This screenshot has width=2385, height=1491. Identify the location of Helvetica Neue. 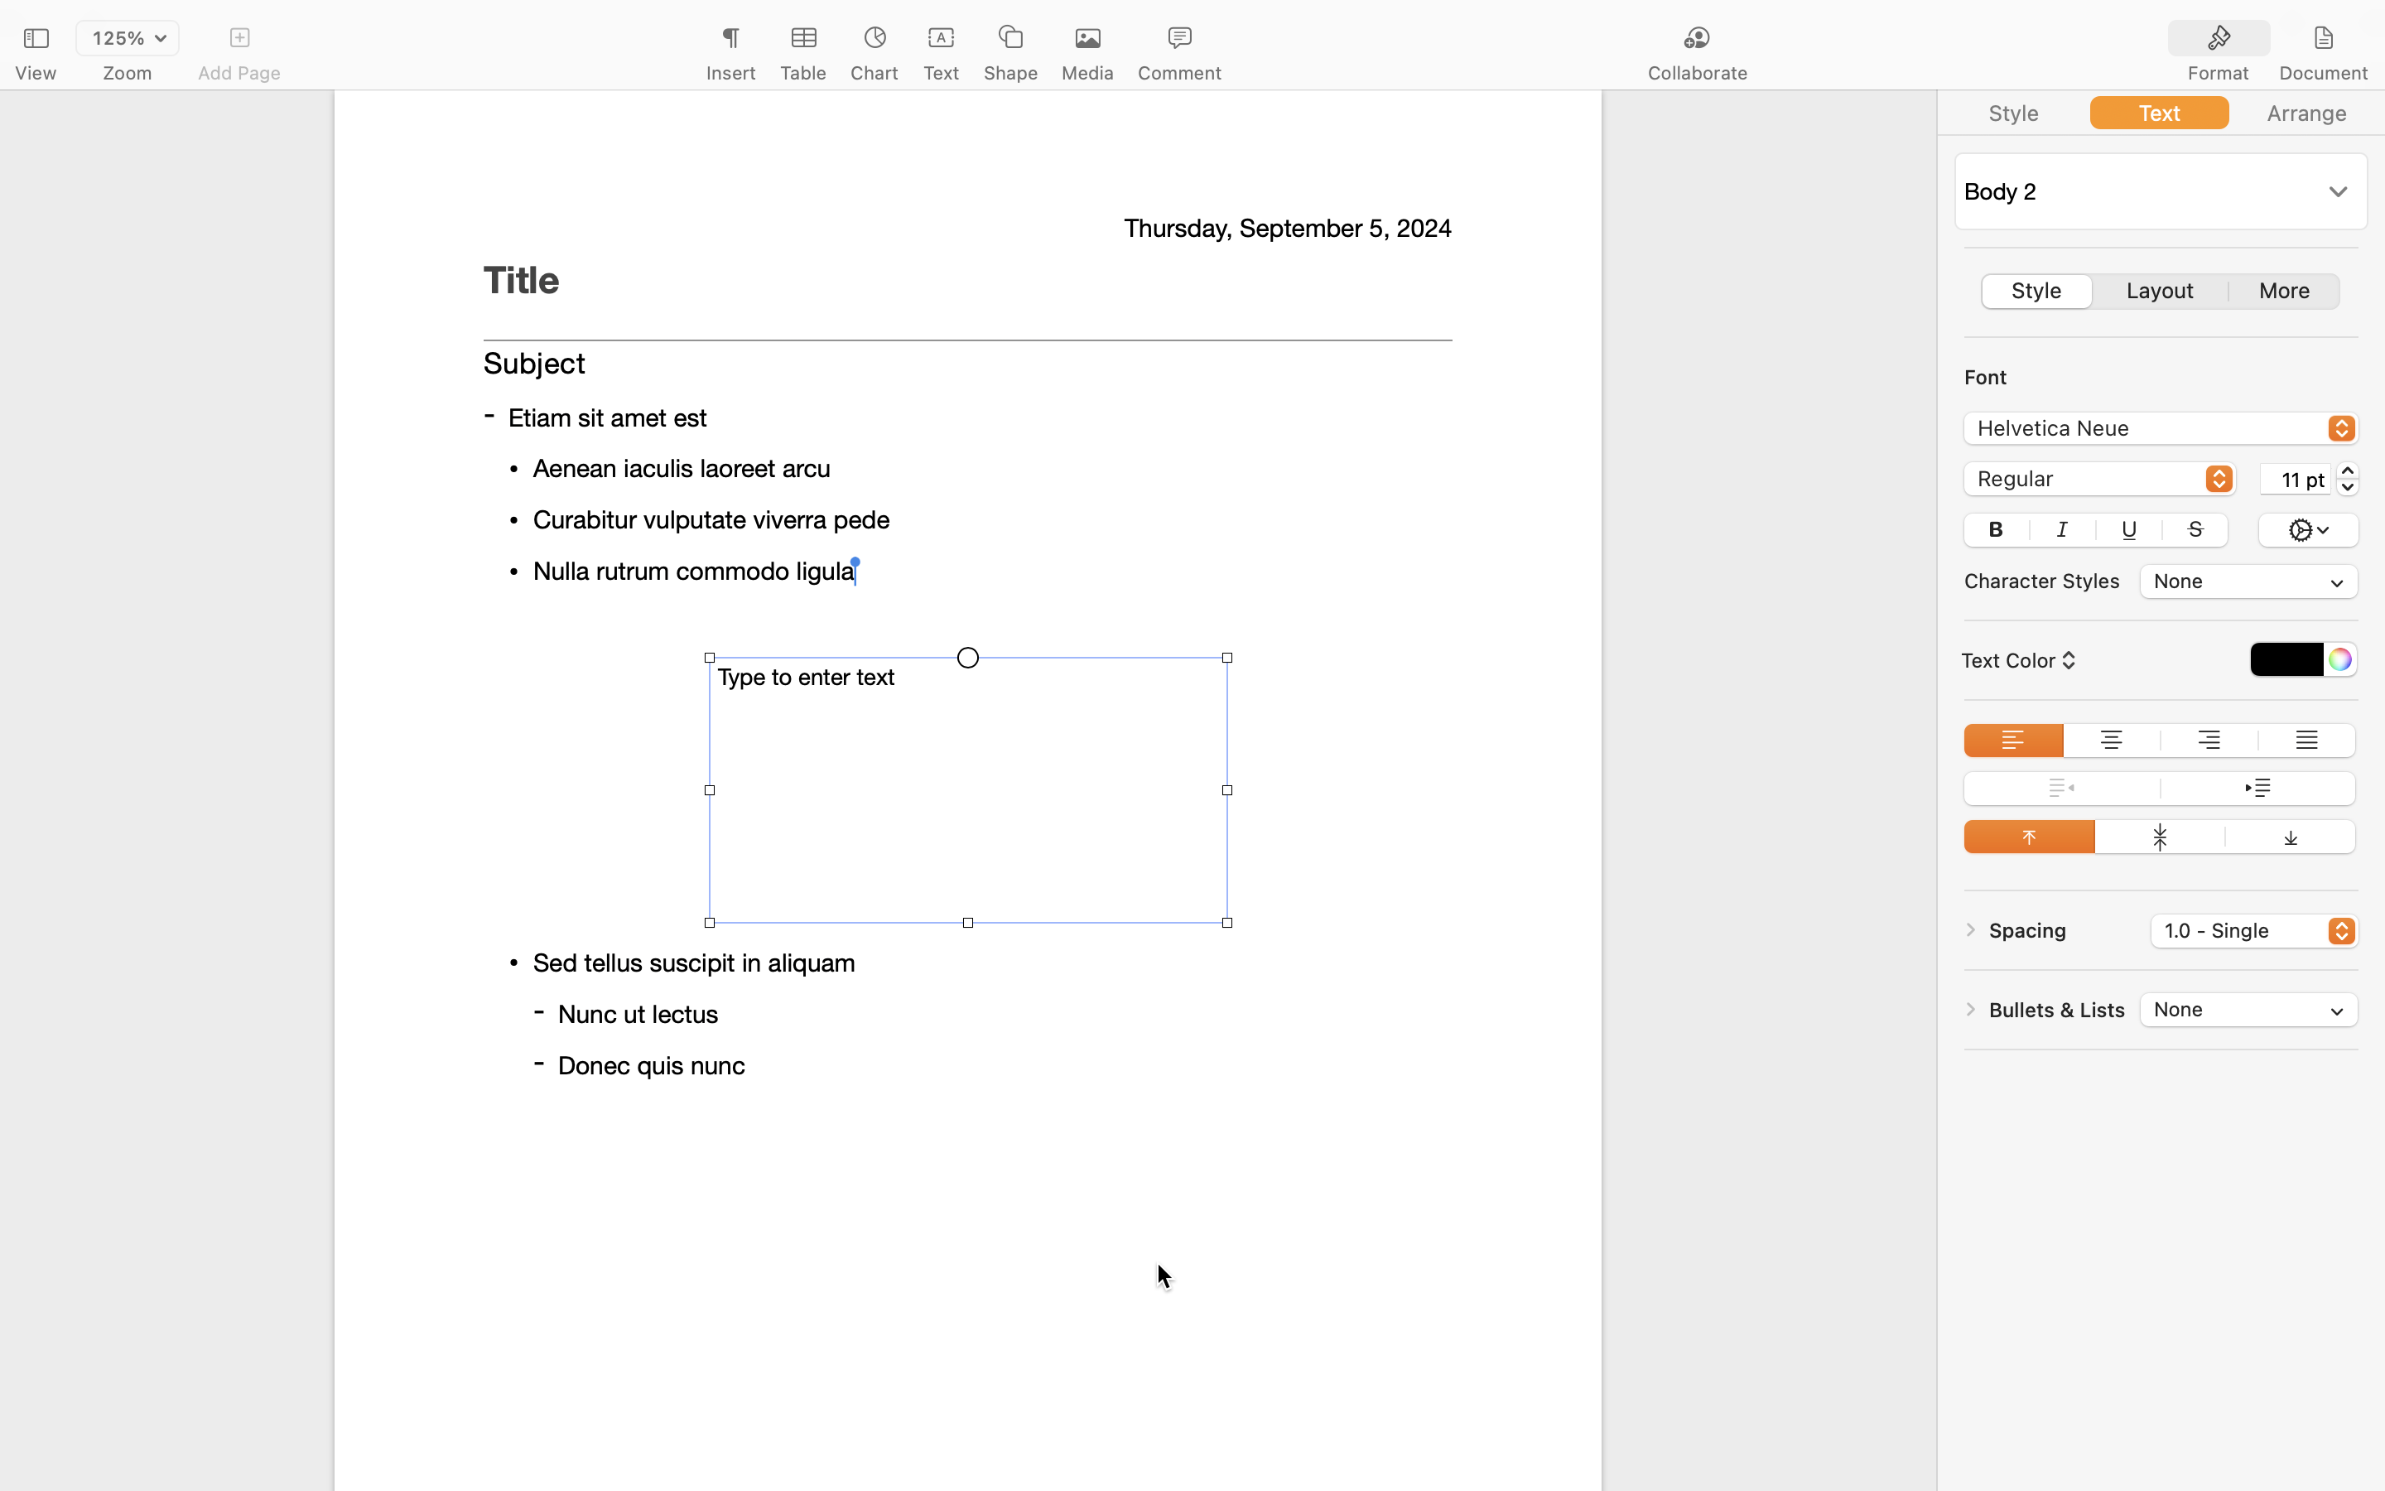
(2162, 431).